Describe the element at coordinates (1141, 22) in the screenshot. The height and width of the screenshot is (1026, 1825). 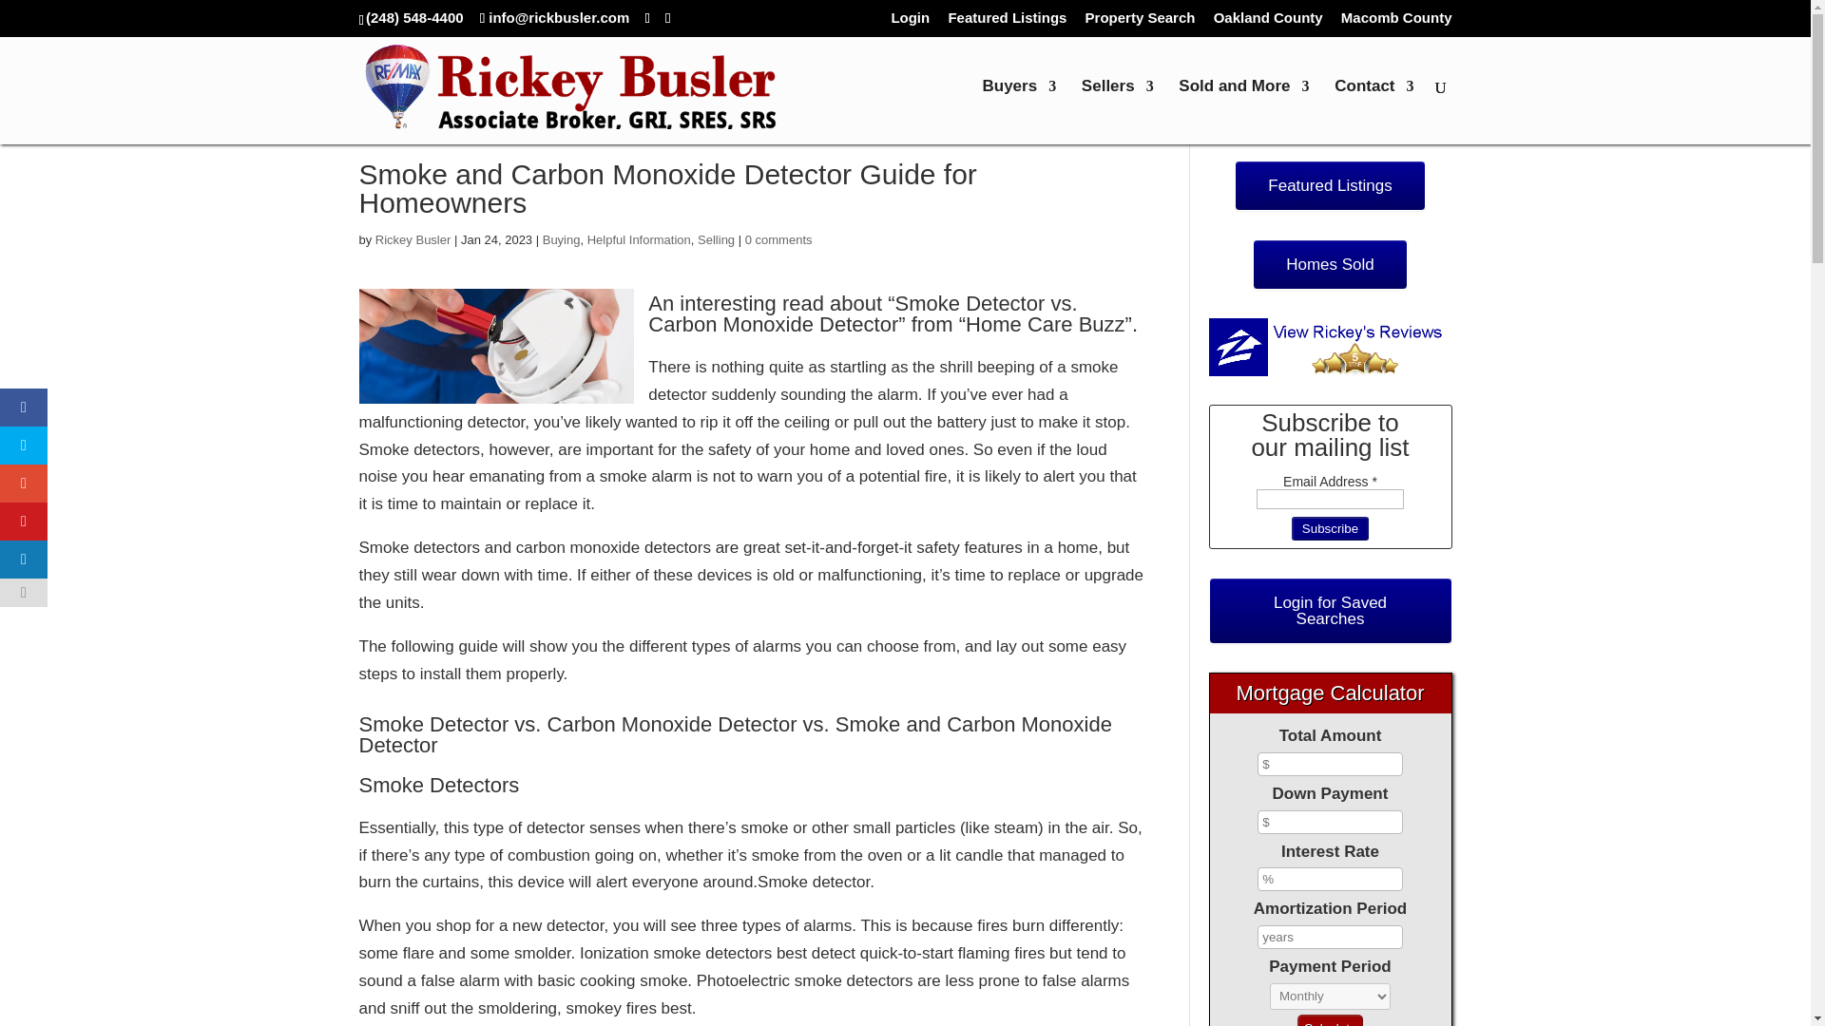
I see `Property Search` at that location.